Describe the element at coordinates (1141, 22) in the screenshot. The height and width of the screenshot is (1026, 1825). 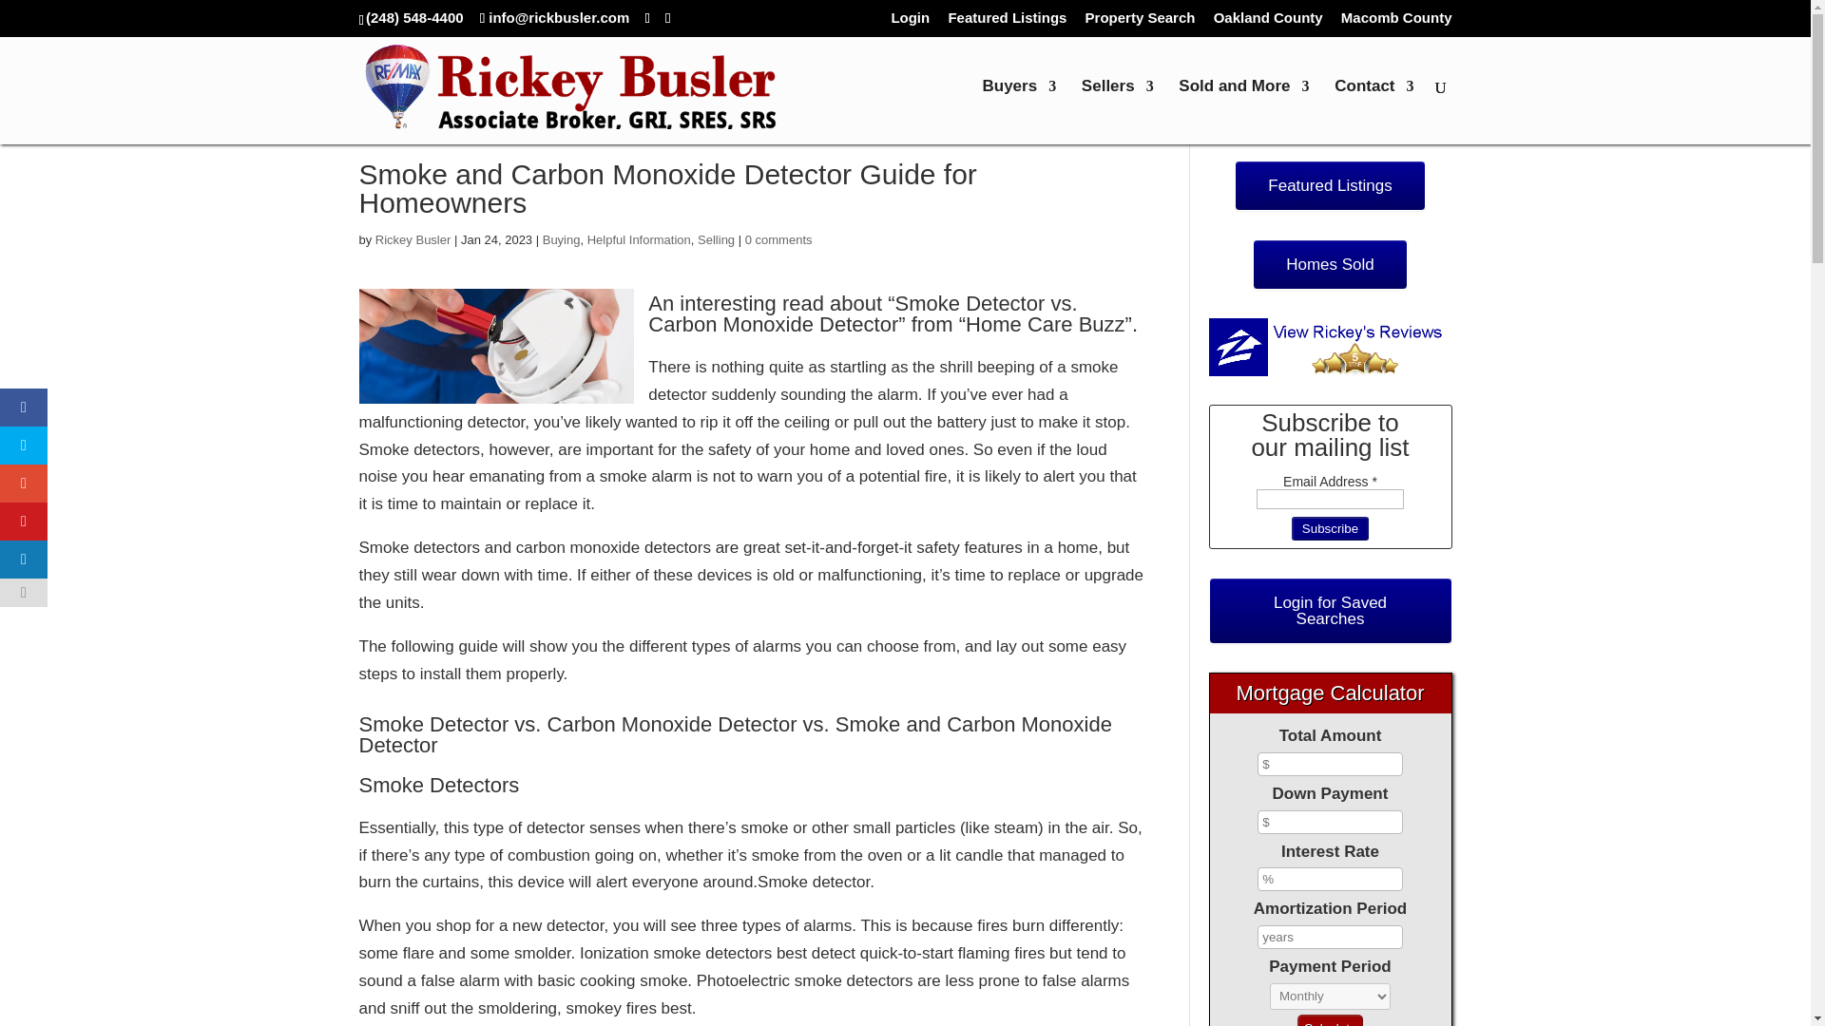
I see `Property Search` at that location.